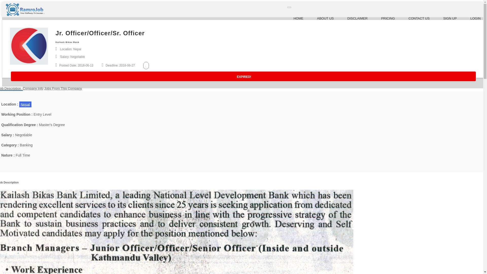 Image resolution: width=487 pixels, height=274 pixels. What do you see at coordinates (298, 18) in the screenshot?
I see `Ramro Job - Online Job Portal` at bounding box center [298, 18].